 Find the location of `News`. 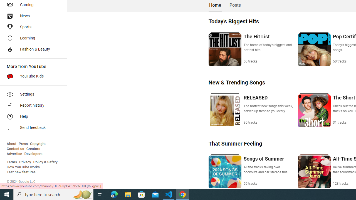

News is located at coordinates (32, 16).